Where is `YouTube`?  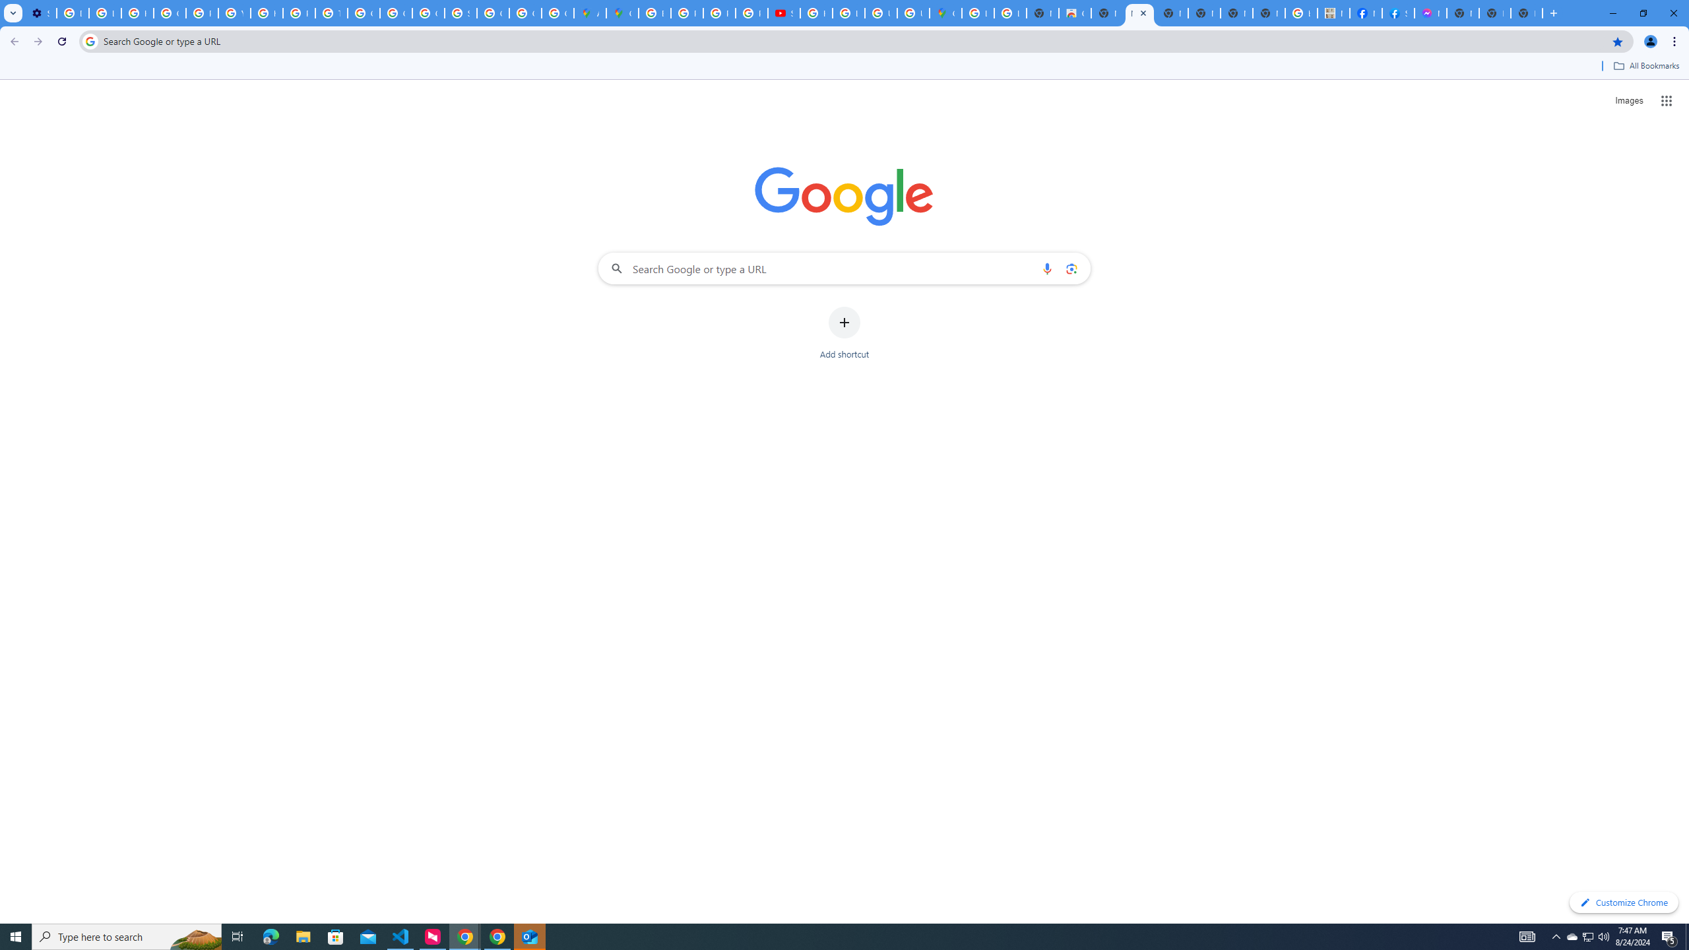 YouTube is located at coordinates (235, 13).